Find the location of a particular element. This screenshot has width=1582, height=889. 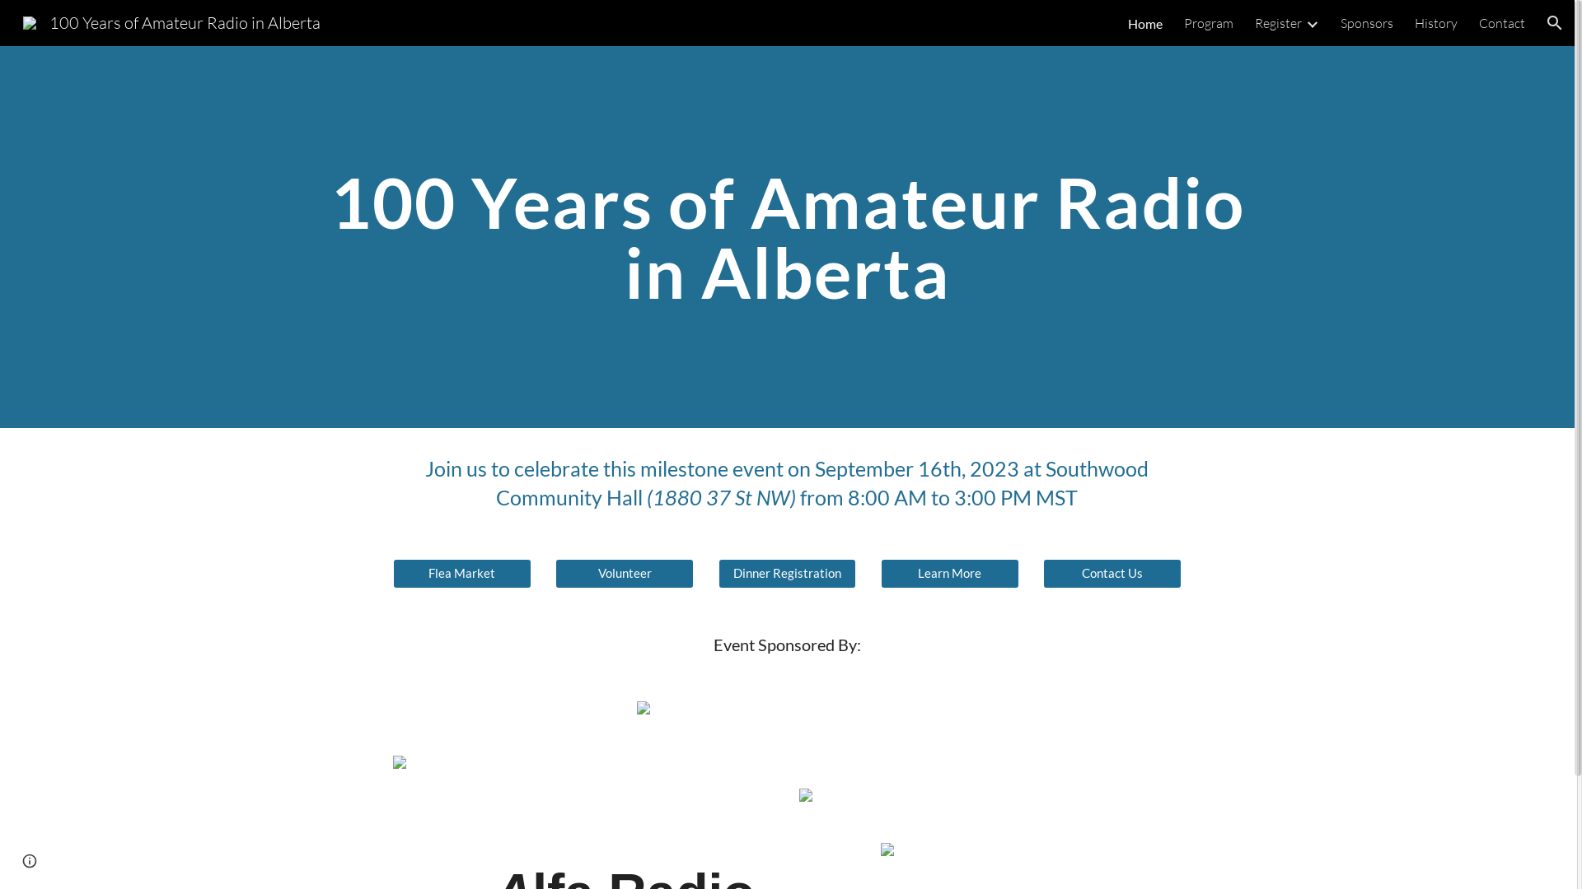

Program is located at coordinates (1209, 23).